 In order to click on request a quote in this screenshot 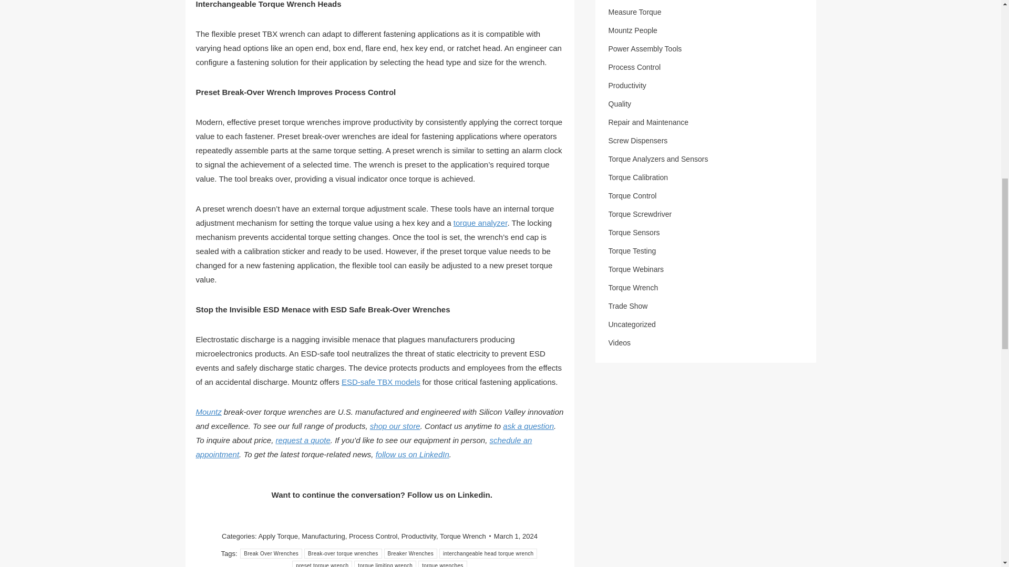, I will do `click(303, 440)`.